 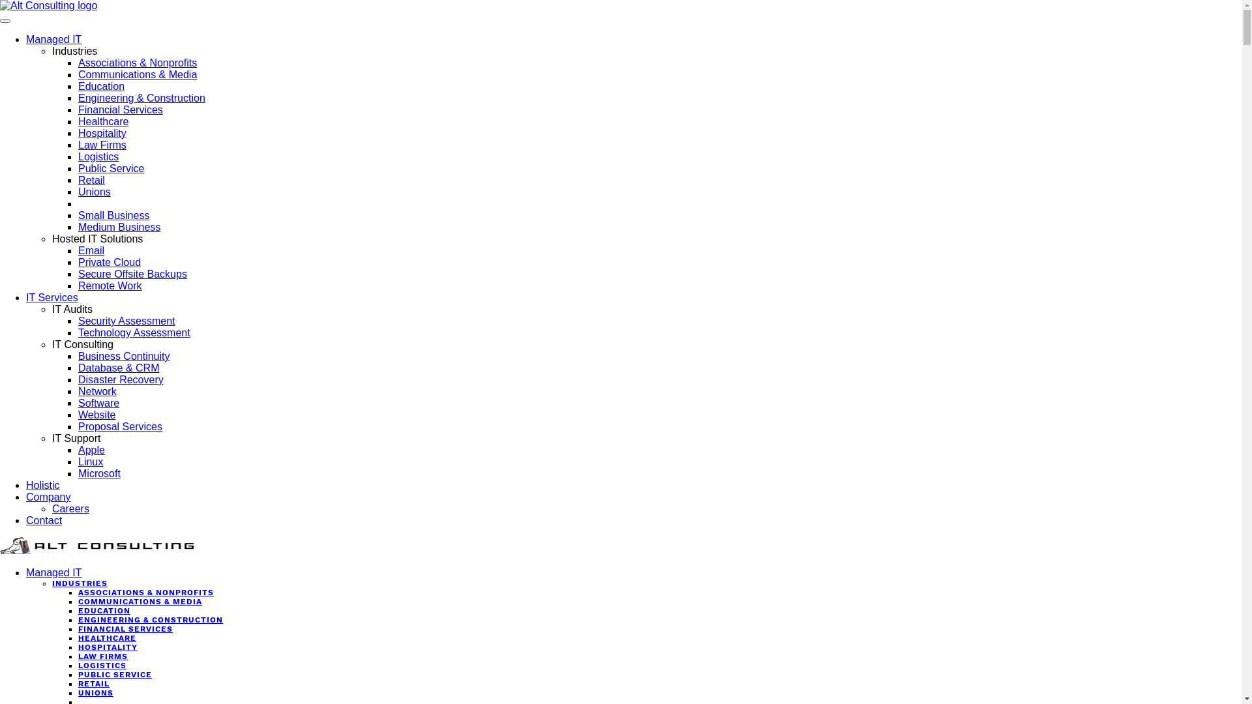 What do you see at coordinates (95, 192) in the screenshot?
I see `Unions` at bounding box center [95, 192].